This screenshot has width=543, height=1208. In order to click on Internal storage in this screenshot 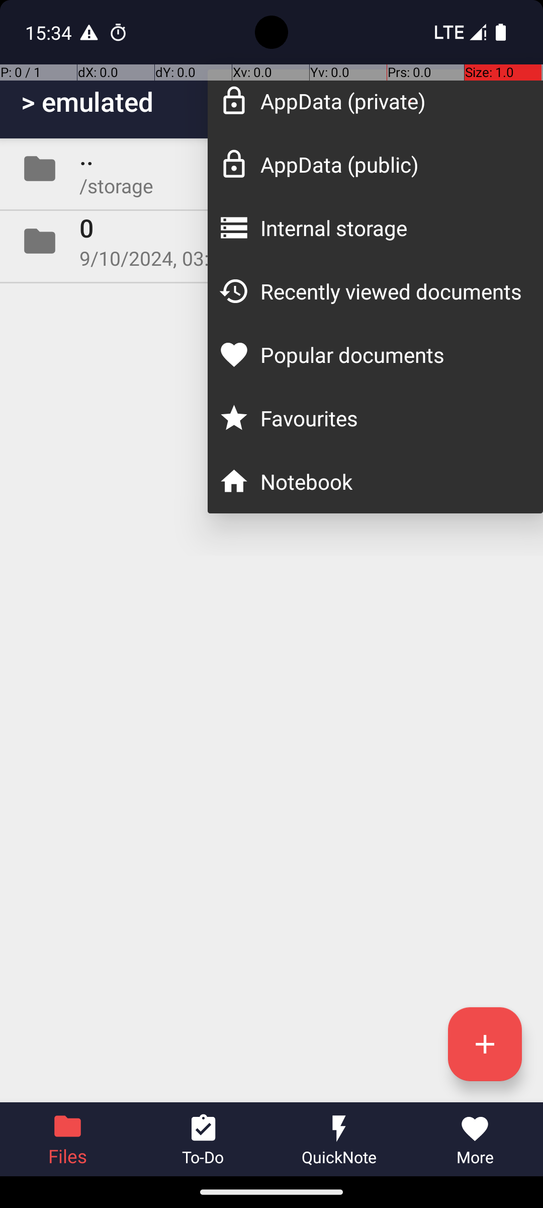, I will do `click(391, 228)`.